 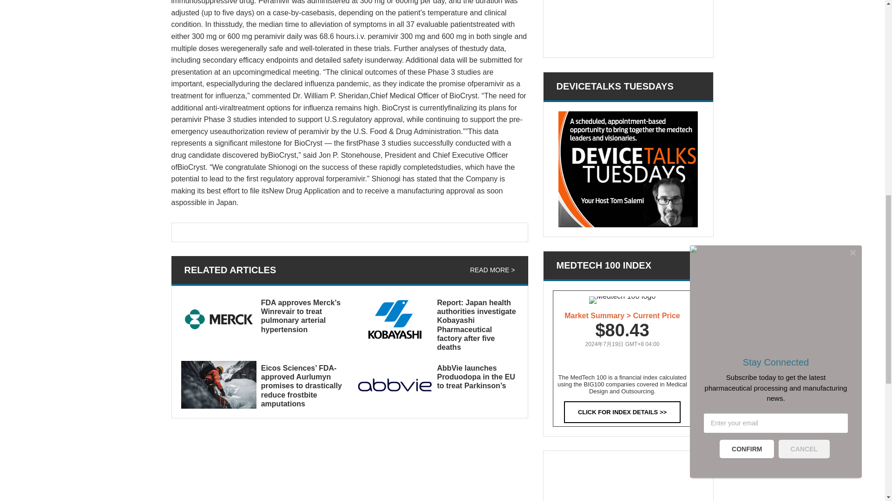 What do you see at coordinates (628, 481) in the screenshot?
I see `3rd party ad content` at bounding box center [628, 481].